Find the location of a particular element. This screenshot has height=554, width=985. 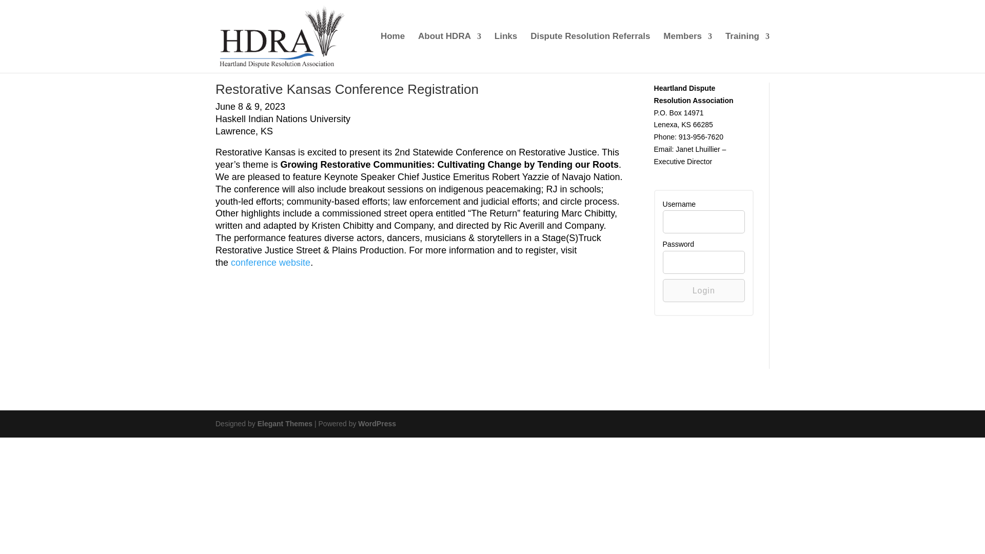

Premium WordPress Themes is located at coordinates (284, 423).